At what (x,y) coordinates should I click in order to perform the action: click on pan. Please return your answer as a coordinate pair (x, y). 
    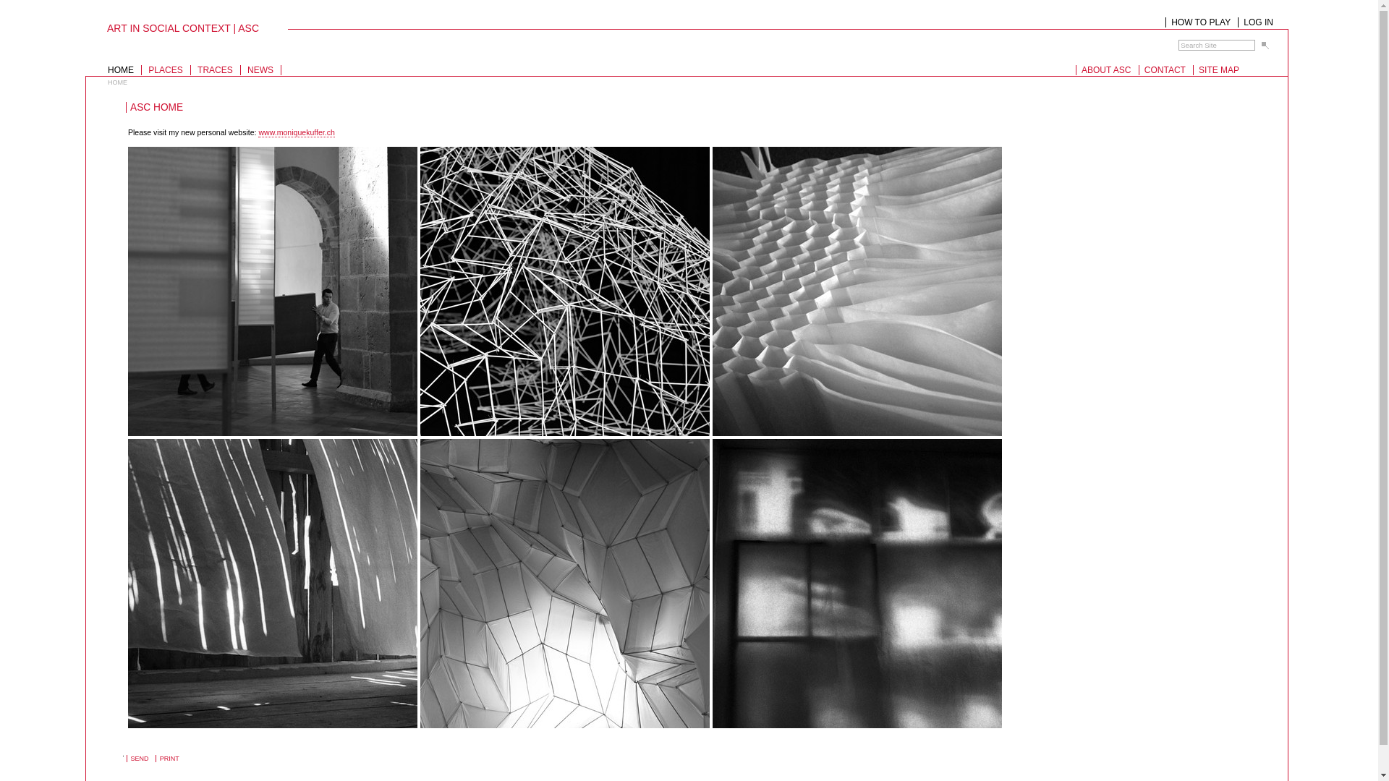
    Looking at the image, I should click on (565, 291).